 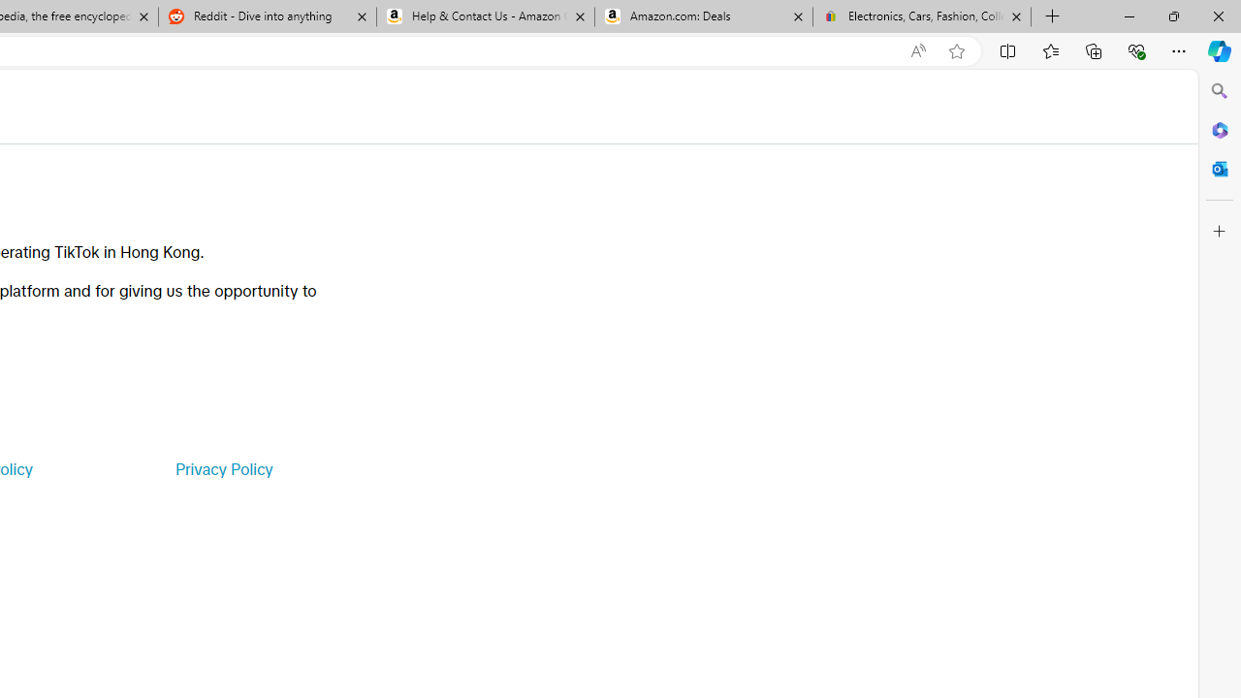 I want to click on Close Outlook pane, so click(x=1220, y=169).